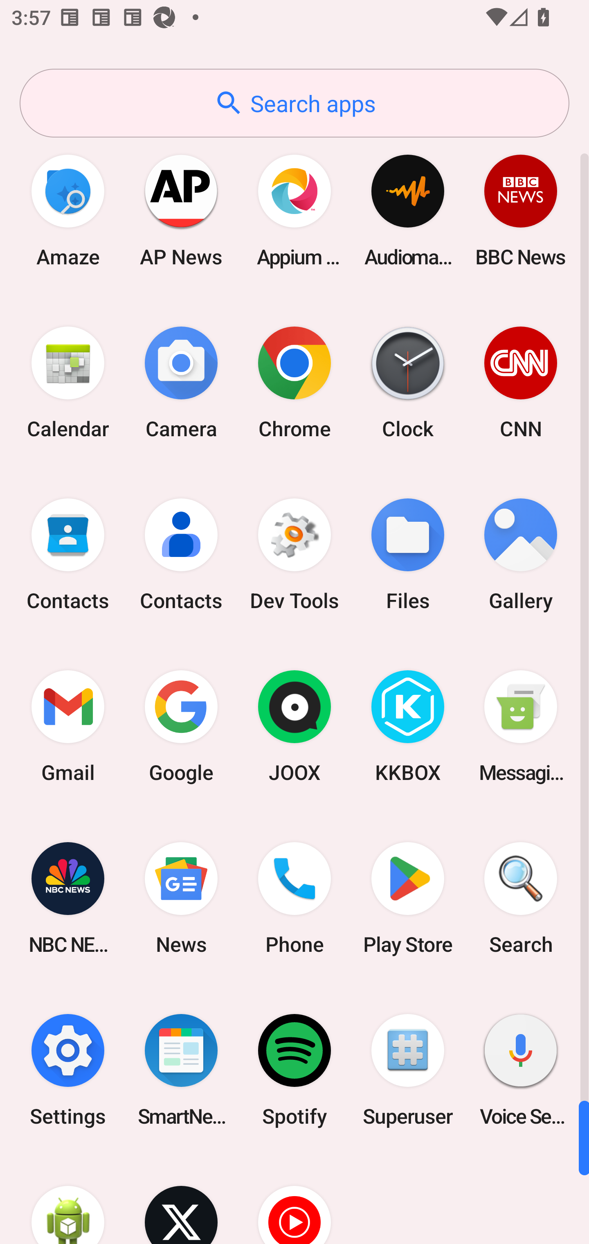 The width and height of the screenshot is (589, 1244). I want to click on NBC NEWS, so click(68, 898).